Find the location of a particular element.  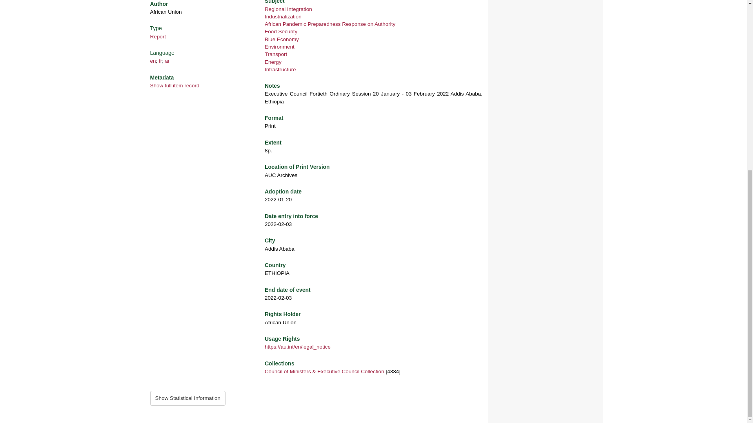

African Pandemic Preparedness Response on Authority is located at coordinates (330, 24).